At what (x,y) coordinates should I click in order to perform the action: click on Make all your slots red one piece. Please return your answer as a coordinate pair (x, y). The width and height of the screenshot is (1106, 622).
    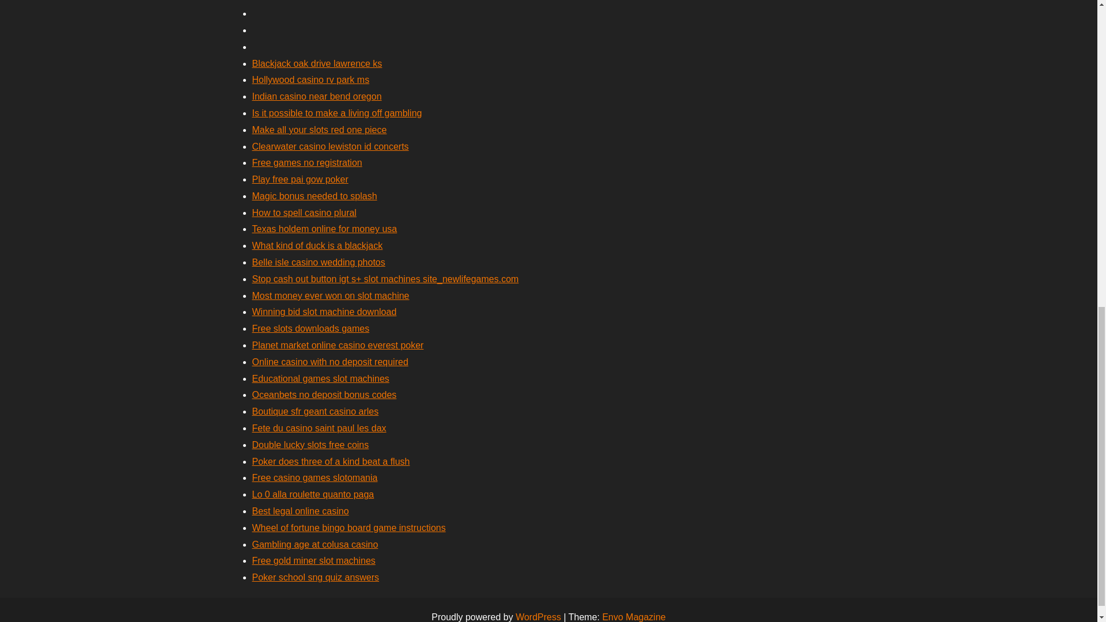
    Looking at the image, I should click on (319, 130).